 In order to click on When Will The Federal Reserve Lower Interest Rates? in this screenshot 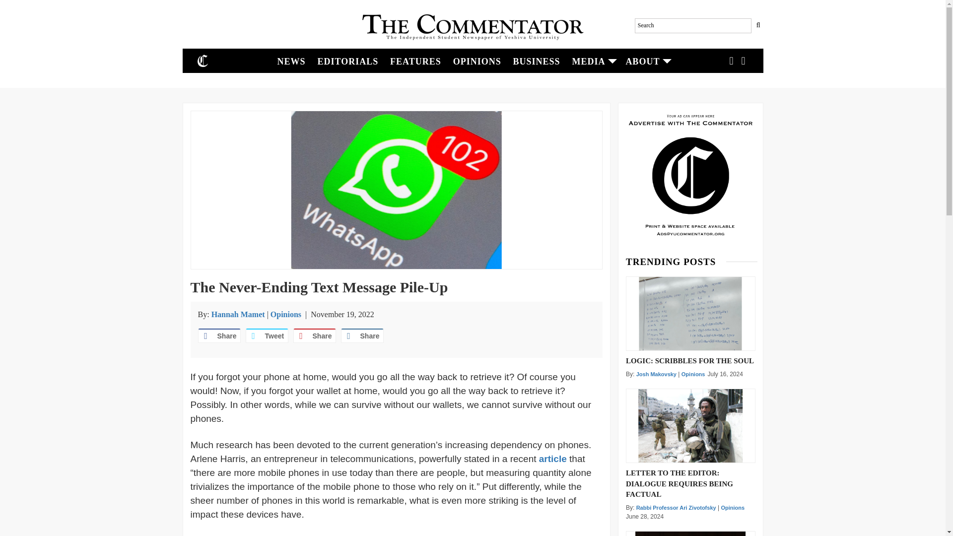, I will do `click(690, 534)`.